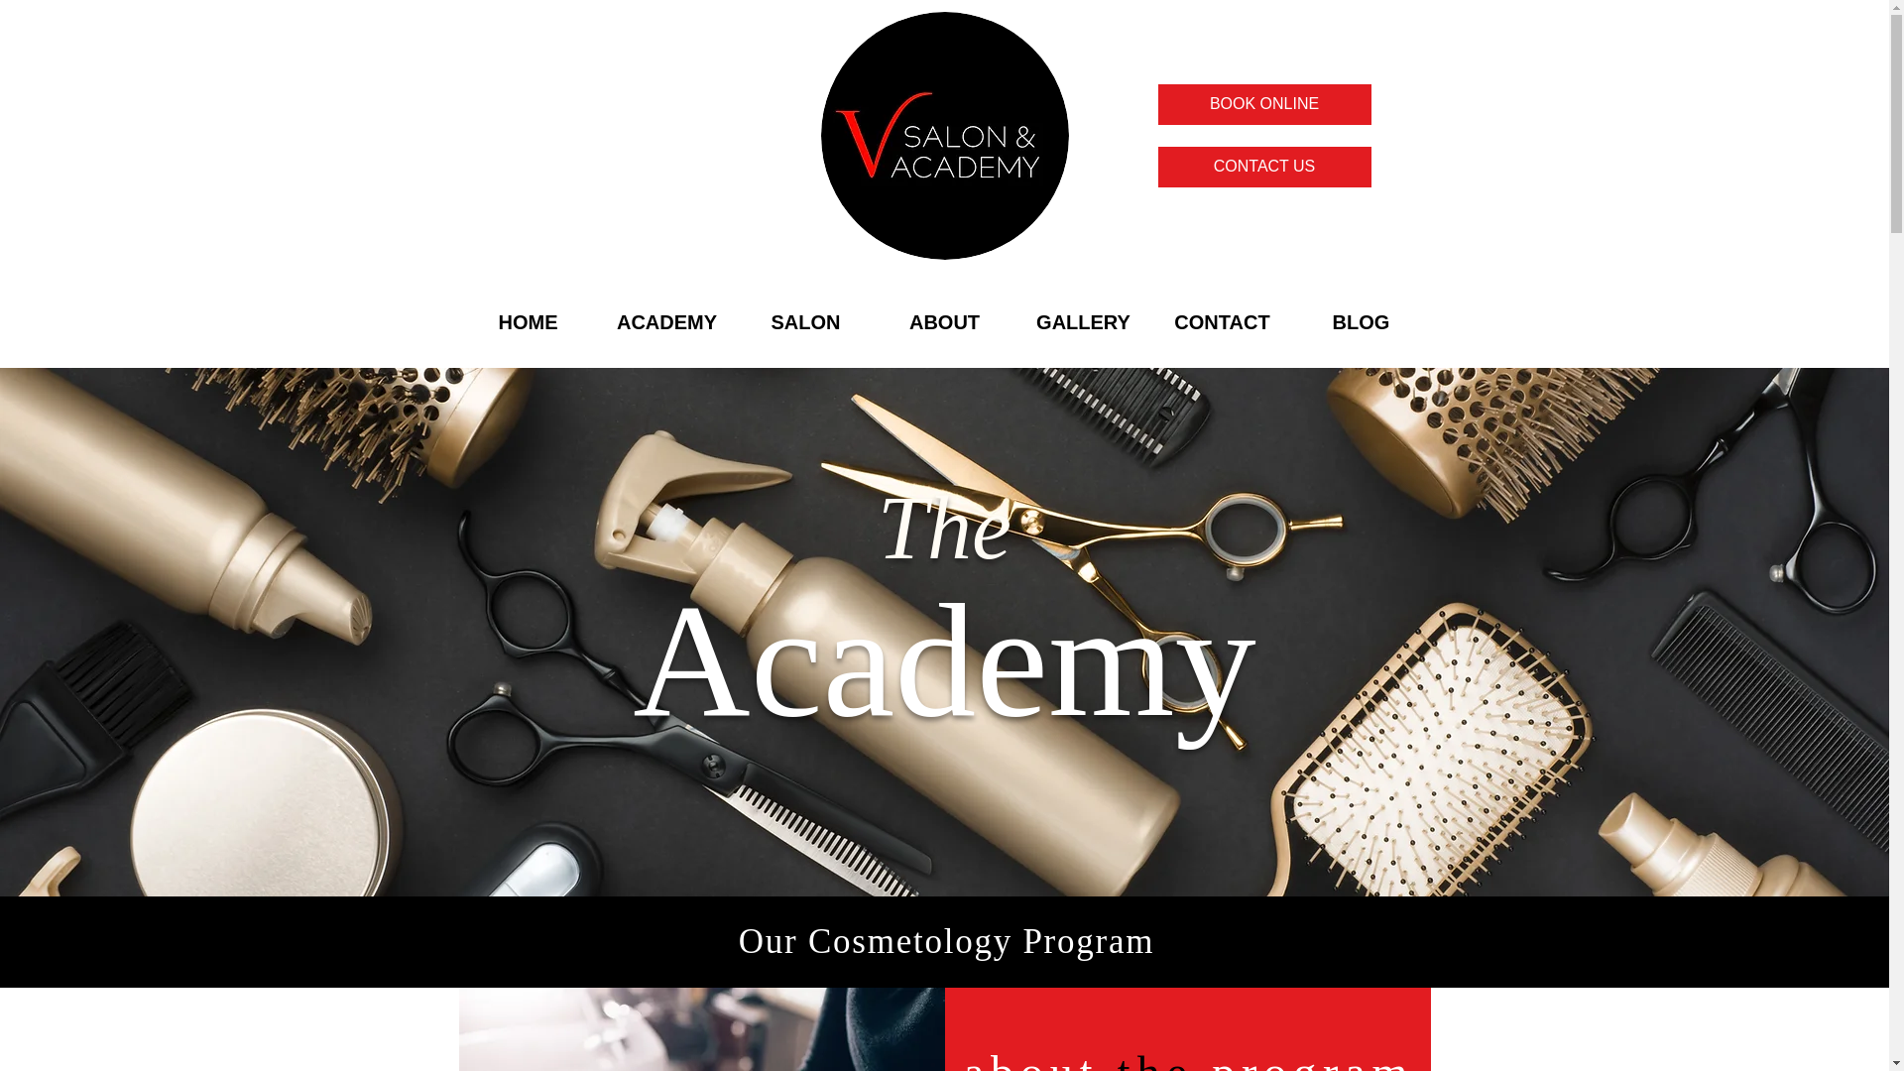 The height and width of the screenshot is (1071, 1904). Describe the element at coordinates (1263, 167) in the screenshot. I see `CONTACT US` at that location.